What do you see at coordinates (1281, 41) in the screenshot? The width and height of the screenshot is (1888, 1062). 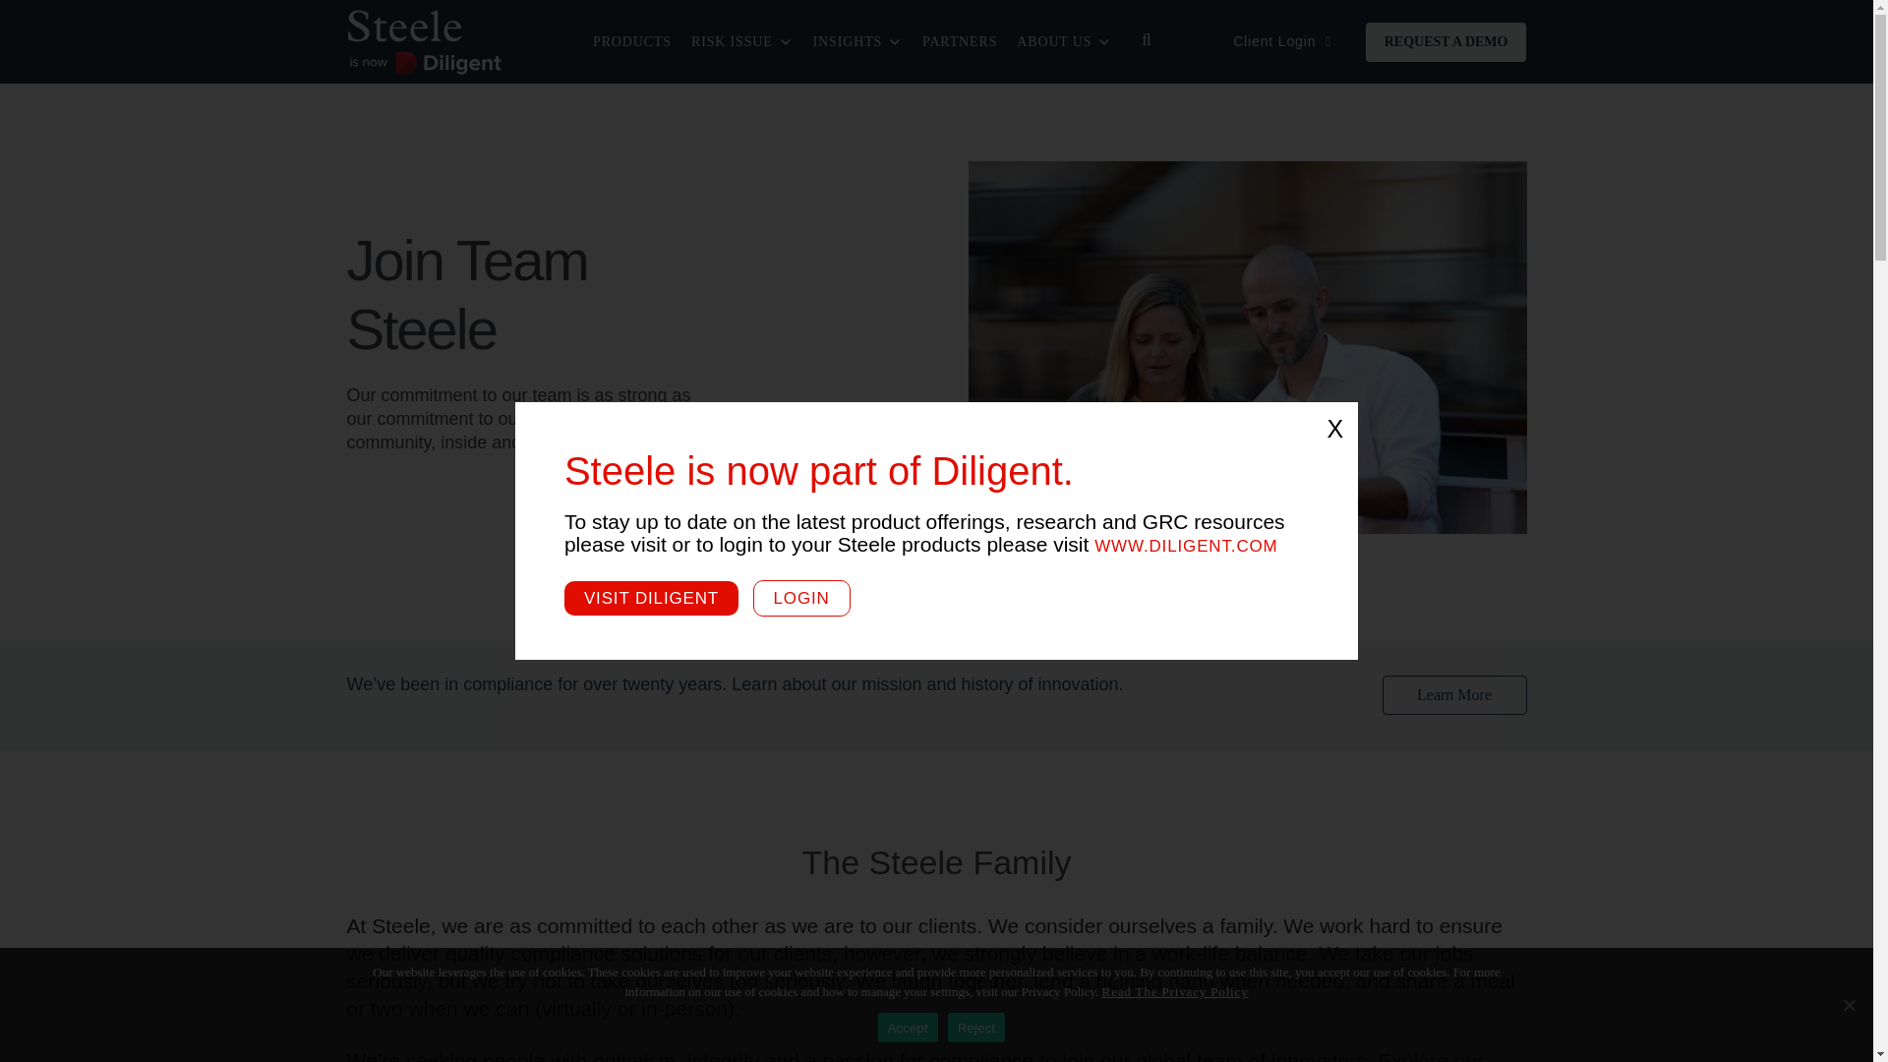 I see `Client Login` at bounding box center [1281, 41].